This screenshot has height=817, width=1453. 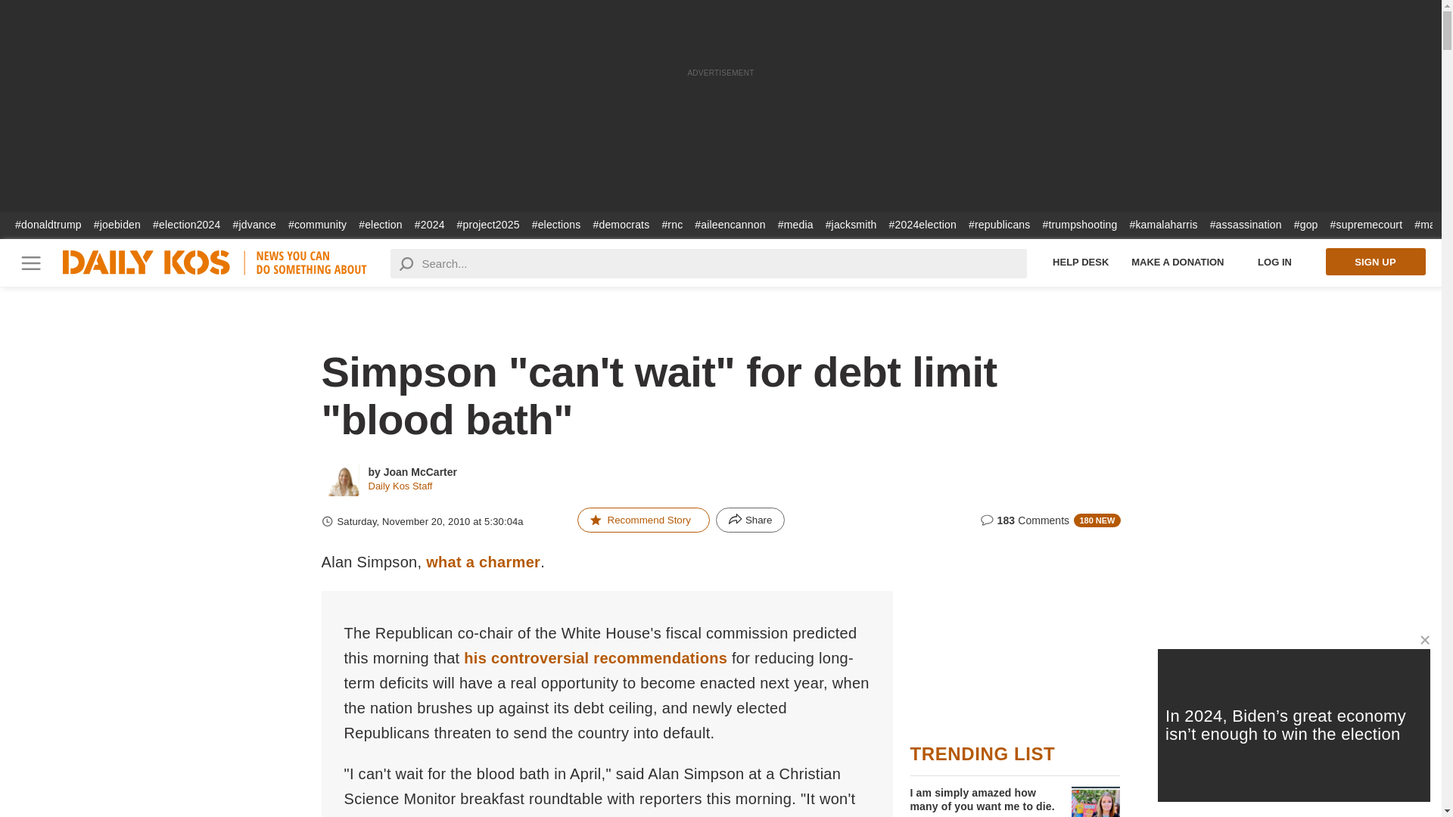 What do you see at coordinates (1178, 262) in the screenshot?
I see `Make a Donation` at bounding box center [1178, 262].